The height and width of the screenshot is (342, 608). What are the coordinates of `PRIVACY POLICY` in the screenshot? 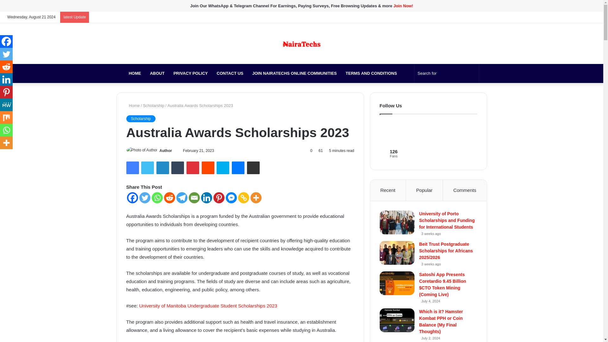 It's located at (191, 73).